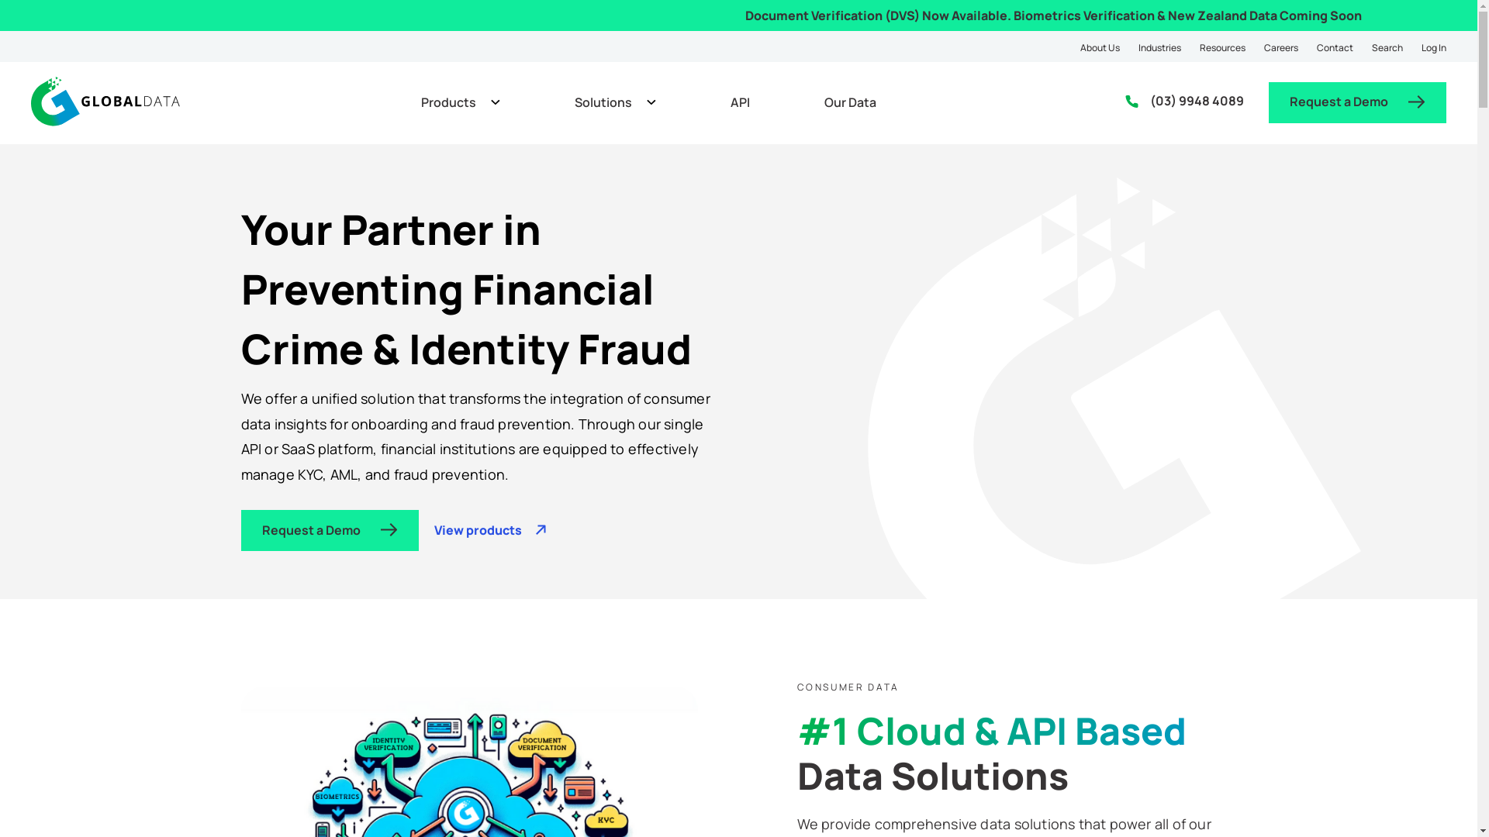 This screenshot has height=837, width=1489. Describe the element at coordinates (1185, 101) in the screenshot. I see `(03) 9948 4089` at that location.